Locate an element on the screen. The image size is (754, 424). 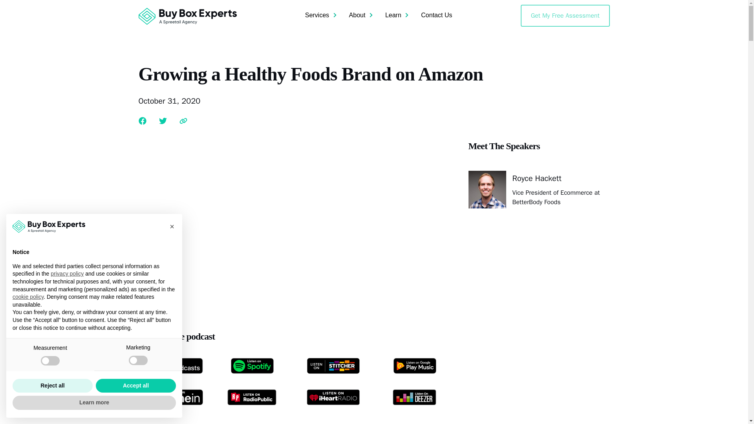
Contact Us is located at coordinates (437, 15).